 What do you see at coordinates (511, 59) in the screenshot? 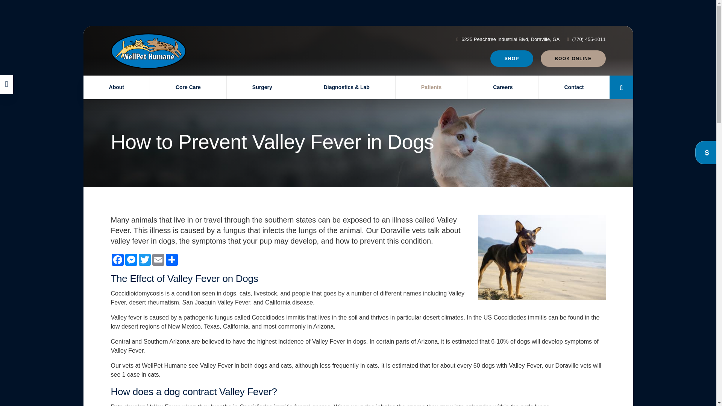
I see `SHOP` at bounding box center [511, 59].